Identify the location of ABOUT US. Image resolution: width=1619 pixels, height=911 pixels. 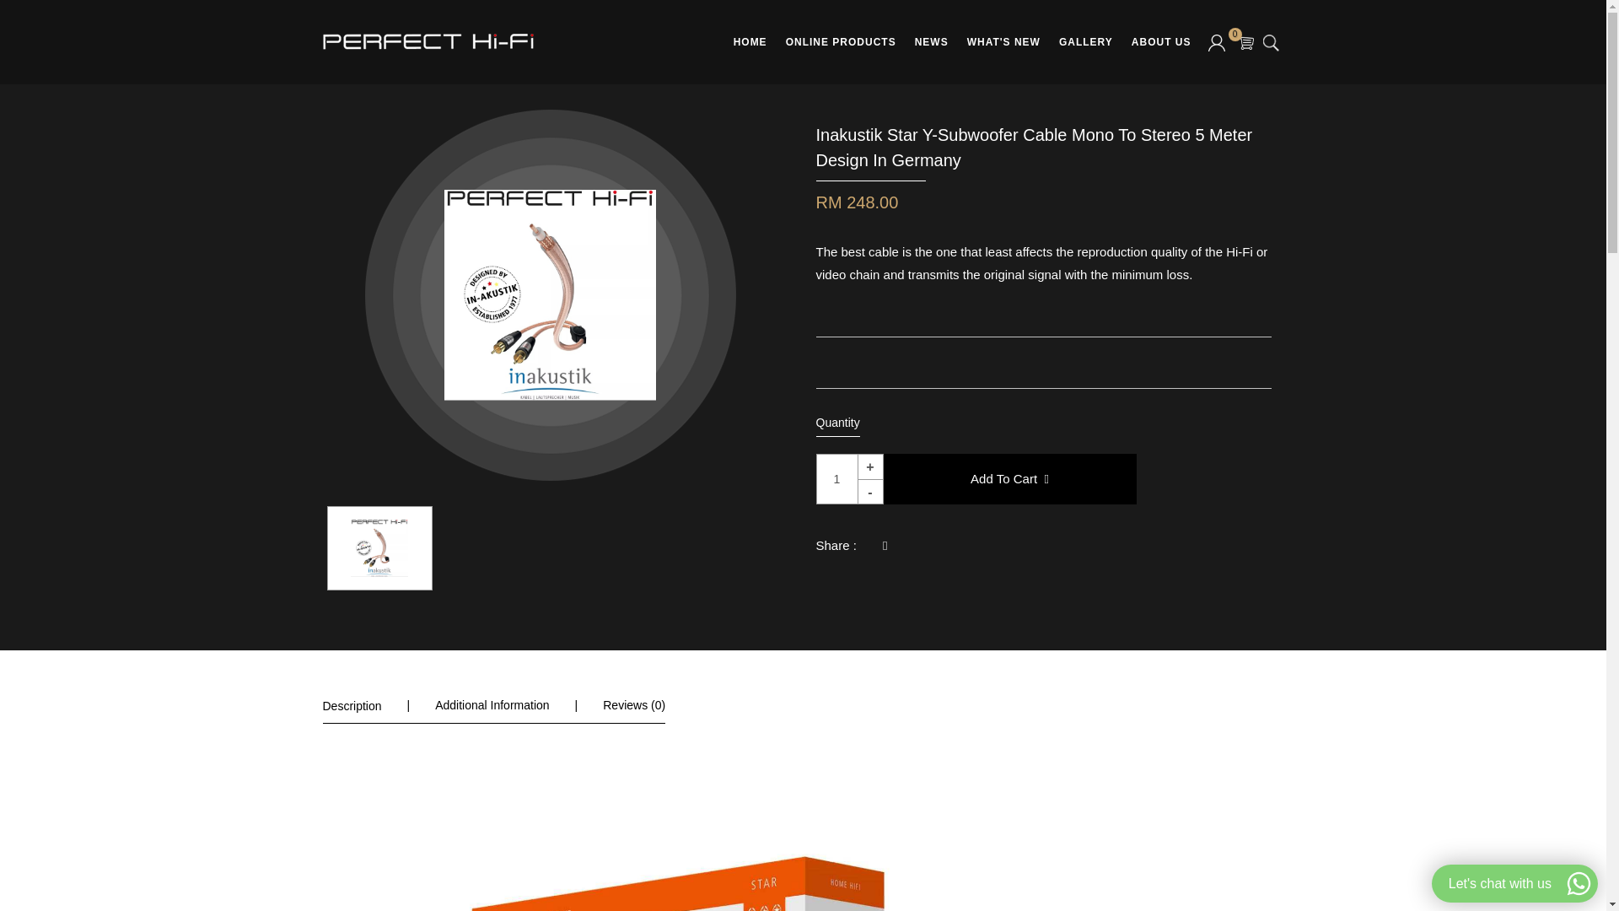
(1161, 42).